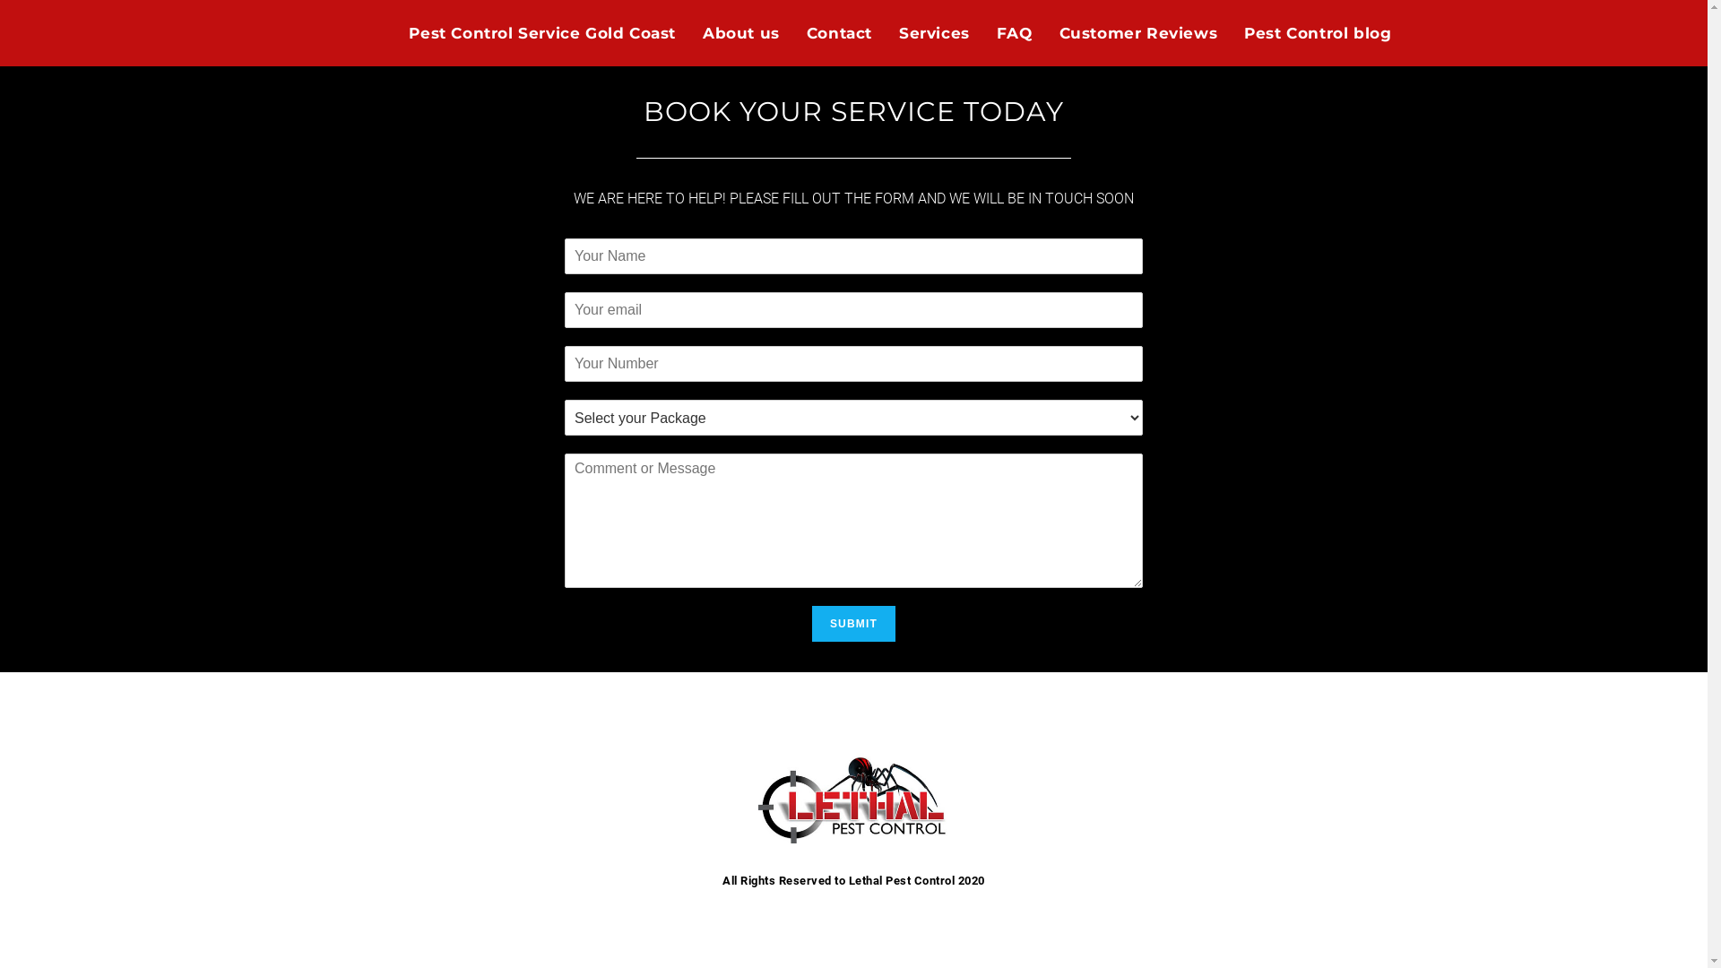  What do you see at coordinates (542, 33) in the screenshot?
I see `Pest Control Service Gold Coast` at bounding box center [542, 33].